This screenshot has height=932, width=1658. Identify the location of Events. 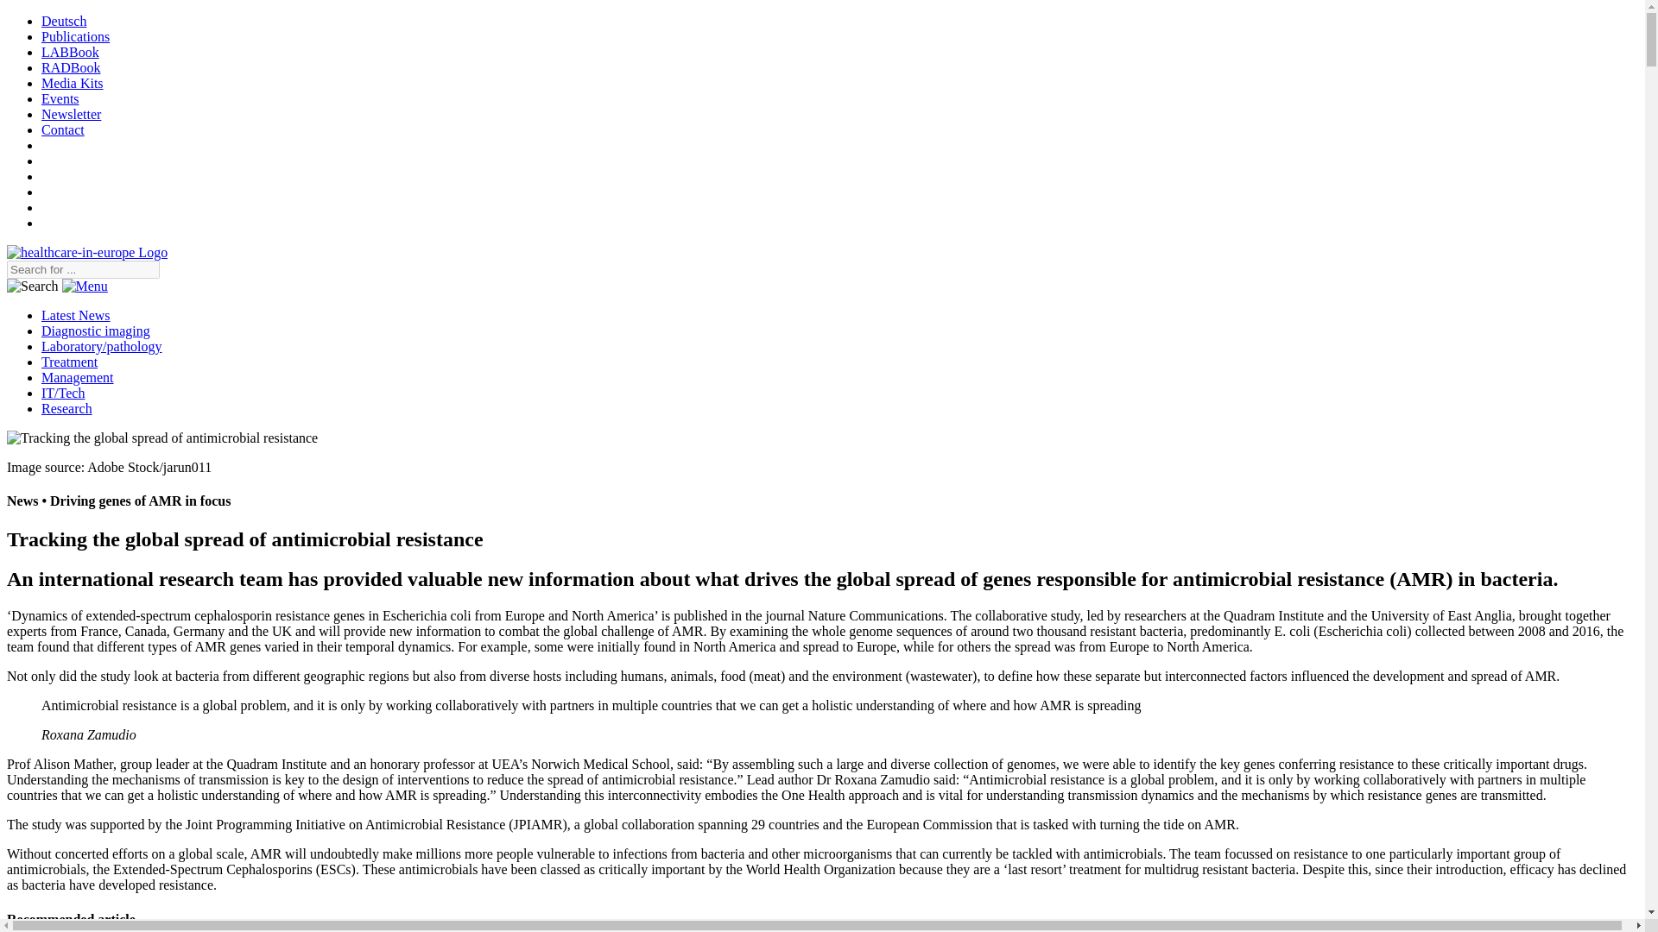
(60, 98).